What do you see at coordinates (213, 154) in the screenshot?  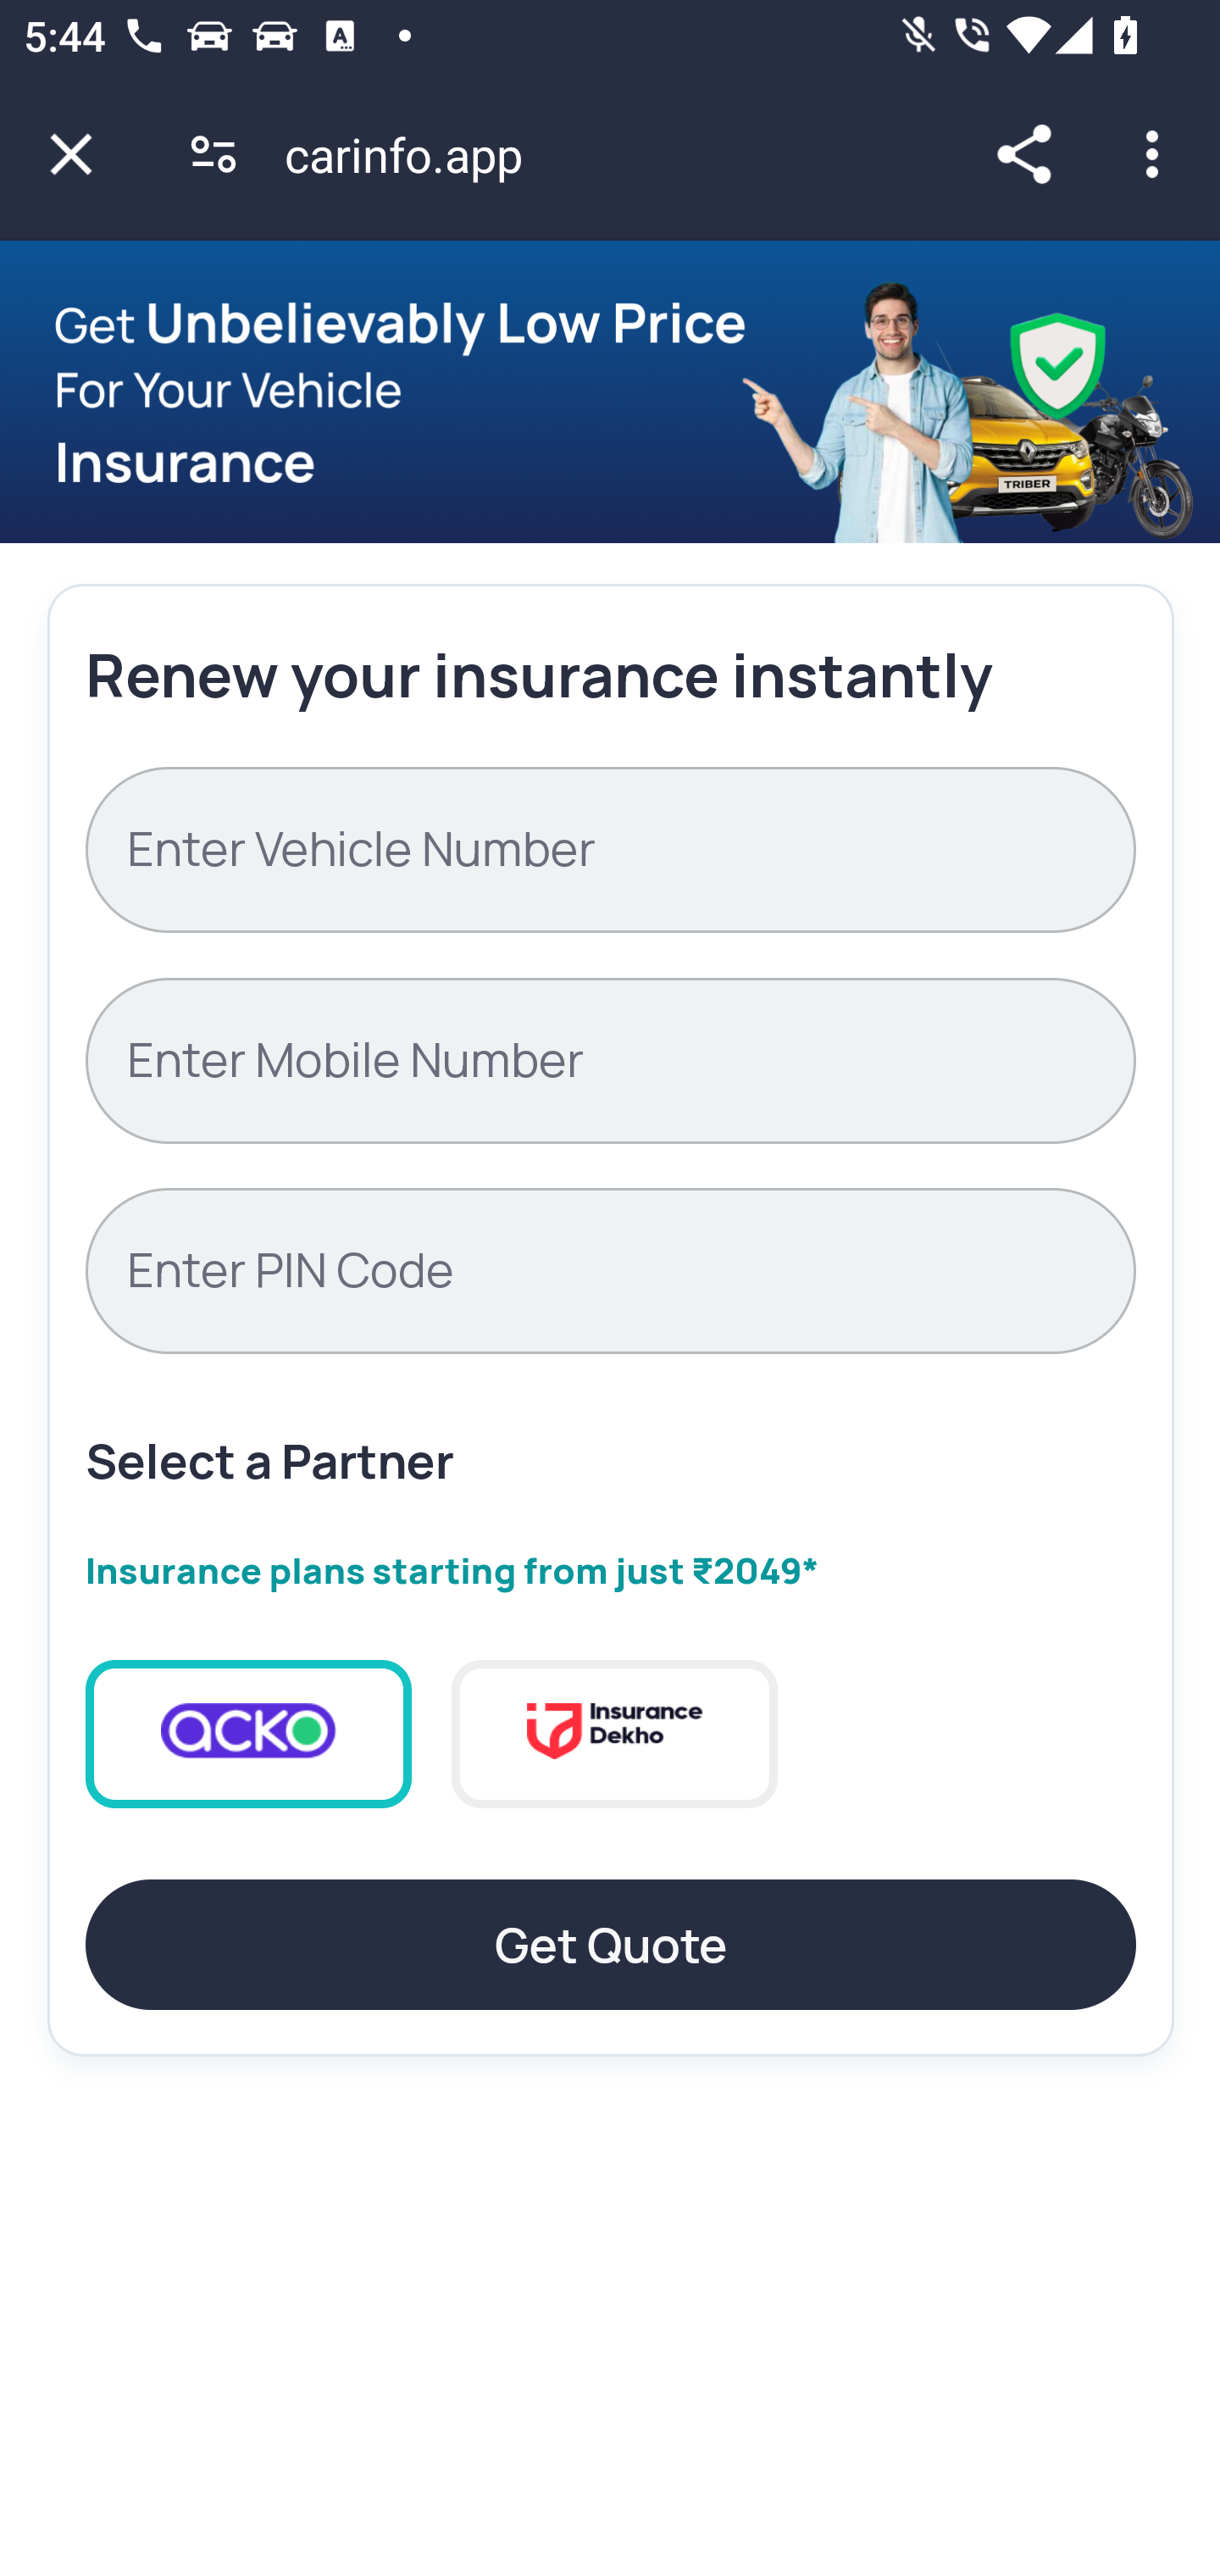 I see `Connection is secure` at bounding box center [213, 154].